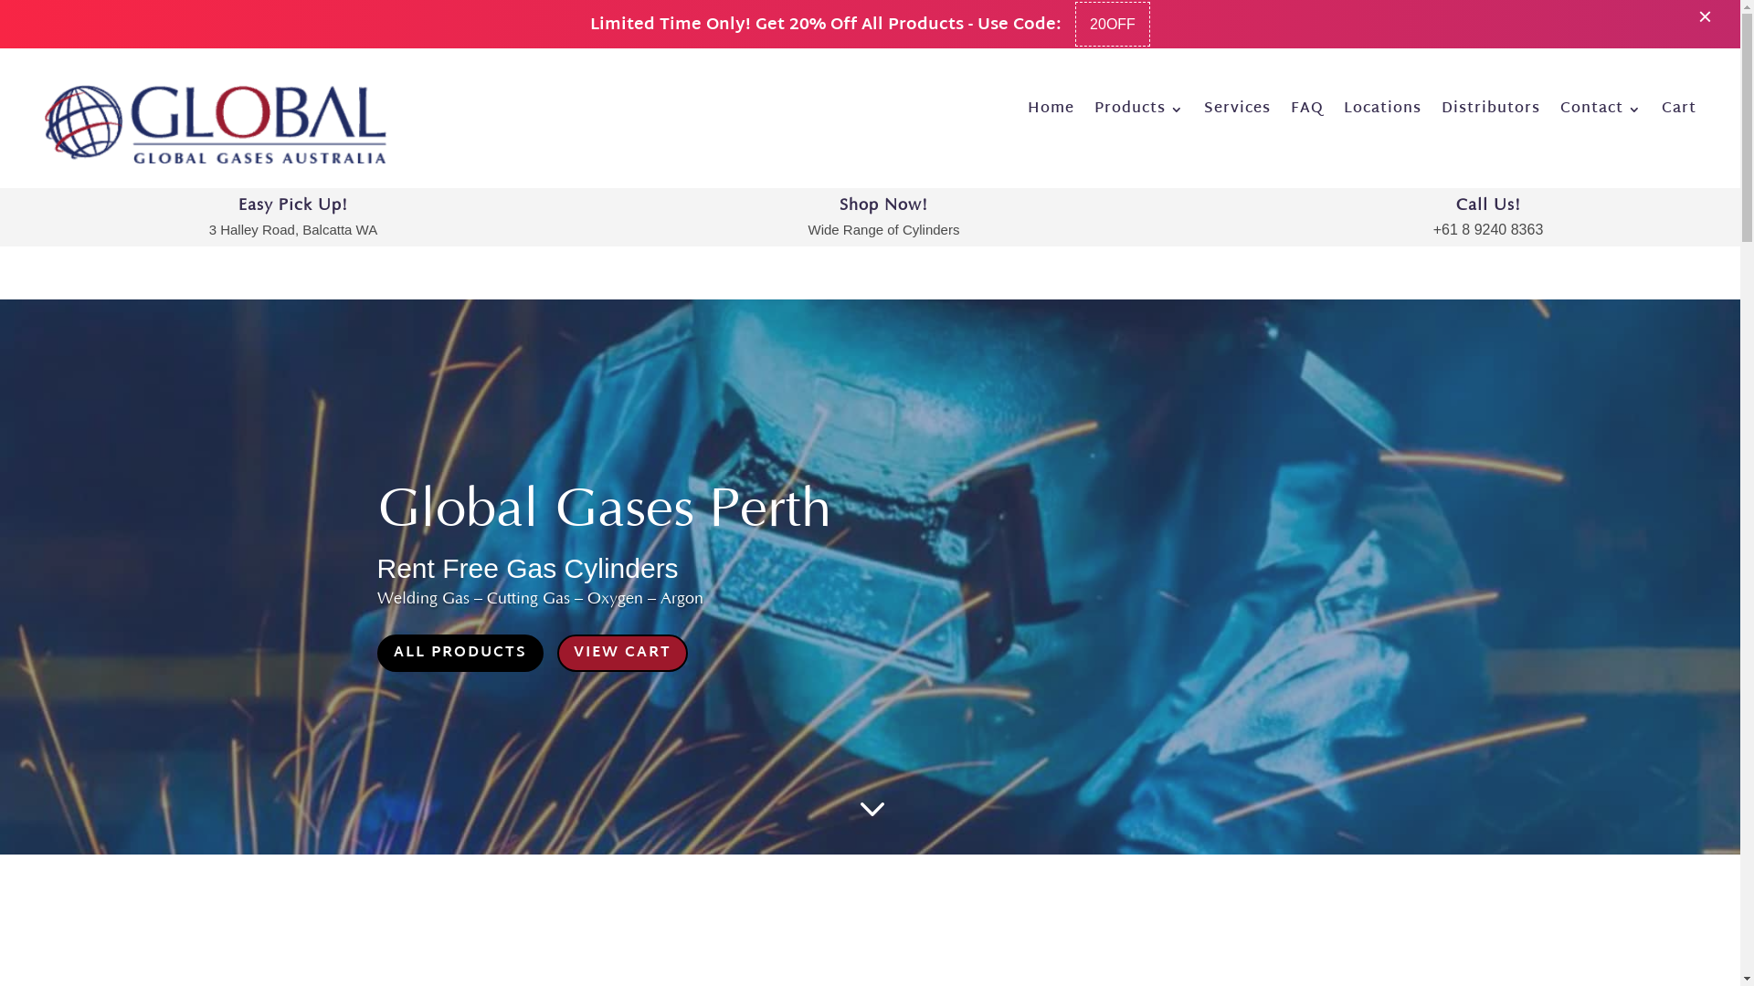 This screenshot has height=986, width=1754. I want to click on Products, so click(1139, 113).